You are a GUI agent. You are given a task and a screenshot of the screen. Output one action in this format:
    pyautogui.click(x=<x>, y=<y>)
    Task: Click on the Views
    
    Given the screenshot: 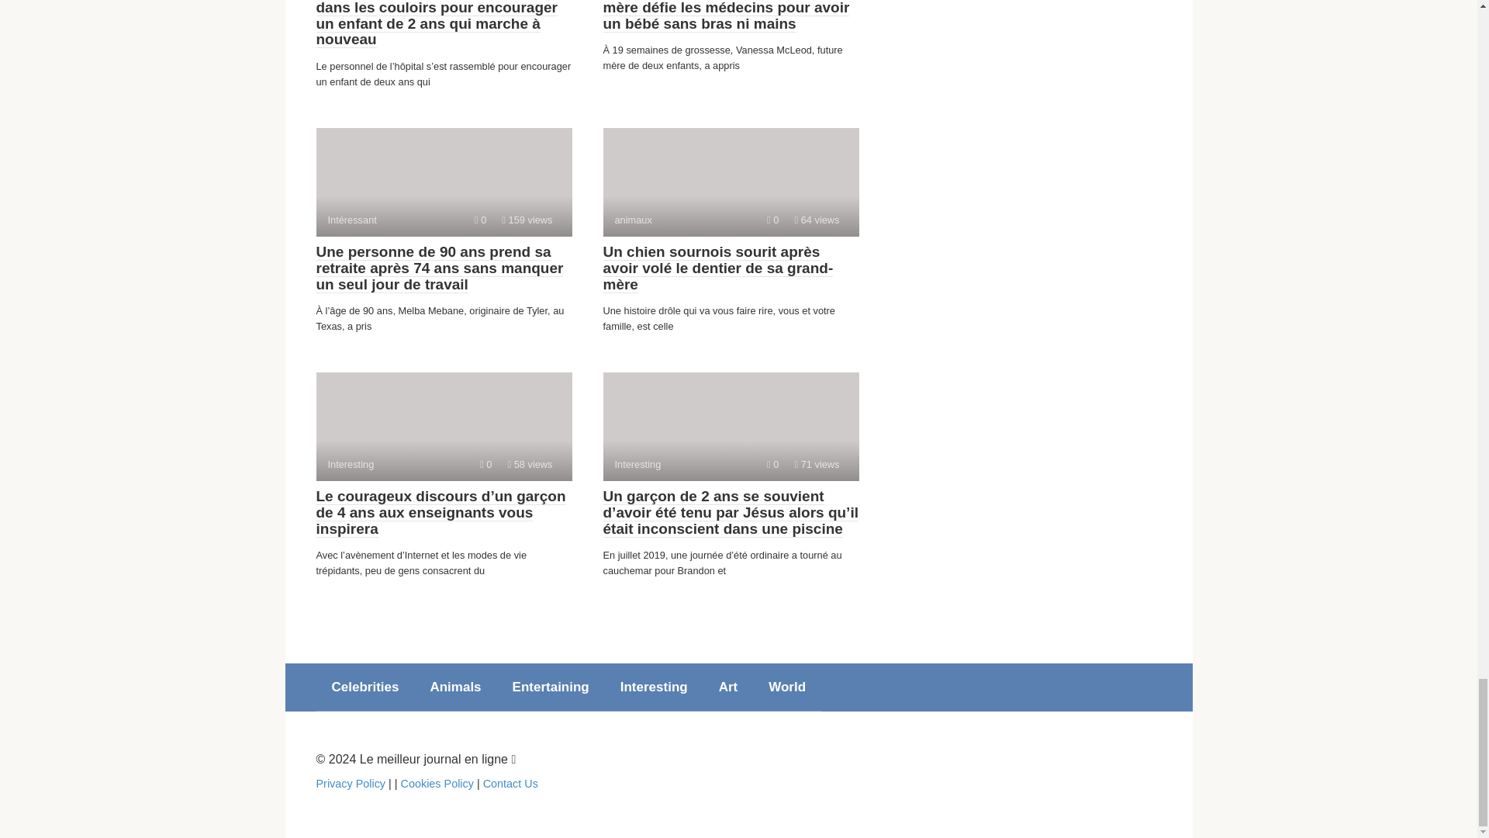 What is the action you would take?
    pyautogui.click(x=772, y=464)
    